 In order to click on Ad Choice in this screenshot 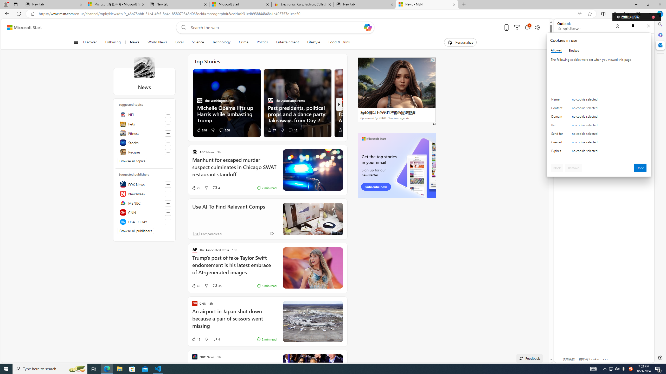, I will do `click(272, 233)`.